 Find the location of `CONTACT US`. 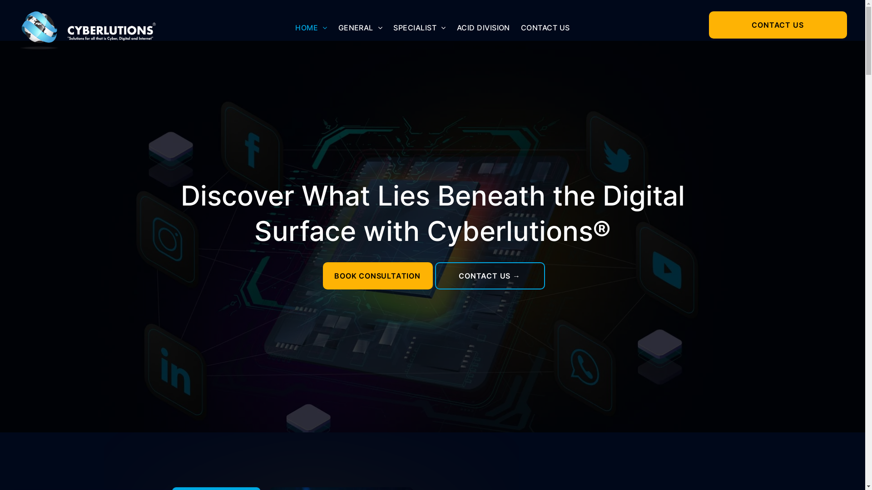

CONTACT US is located at coordinates (545, 28).